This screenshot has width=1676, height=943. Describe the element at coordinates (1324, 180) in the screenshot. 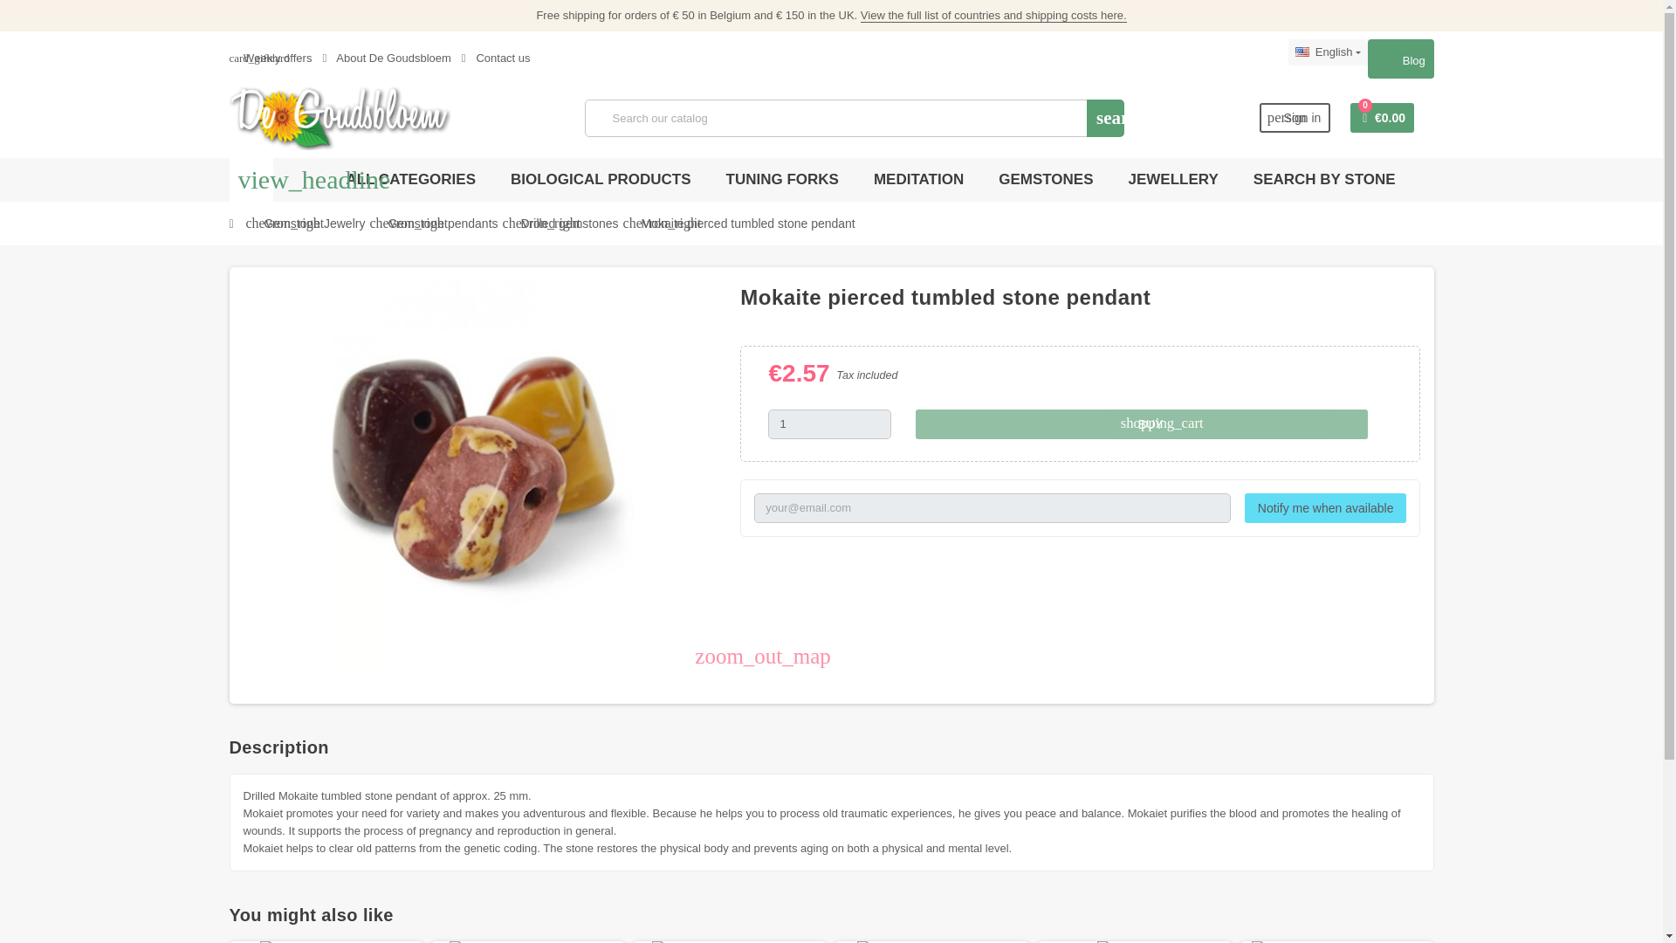

I see `SEARCH BY STONE` at that location.